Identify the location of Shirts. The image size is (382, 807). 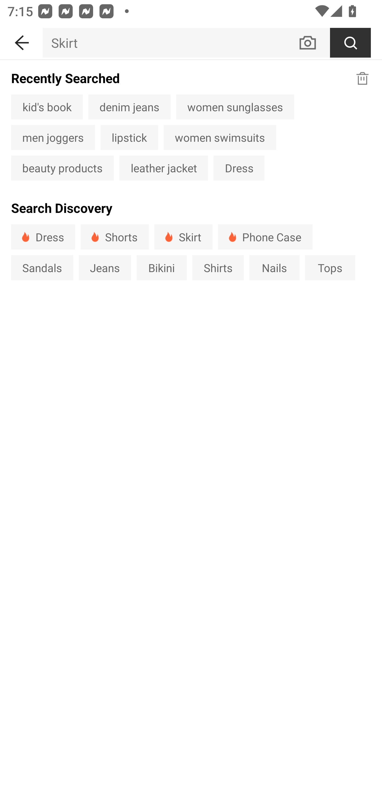
(218, 267).